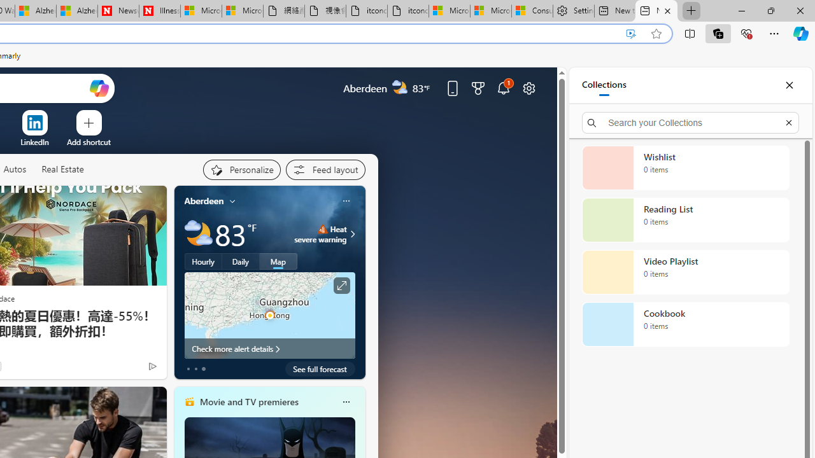  What do you see at coordinates (685, 272) in the screenshot?
I see `Video Playlist collection, 0 items` at bounding box center [685, 272].